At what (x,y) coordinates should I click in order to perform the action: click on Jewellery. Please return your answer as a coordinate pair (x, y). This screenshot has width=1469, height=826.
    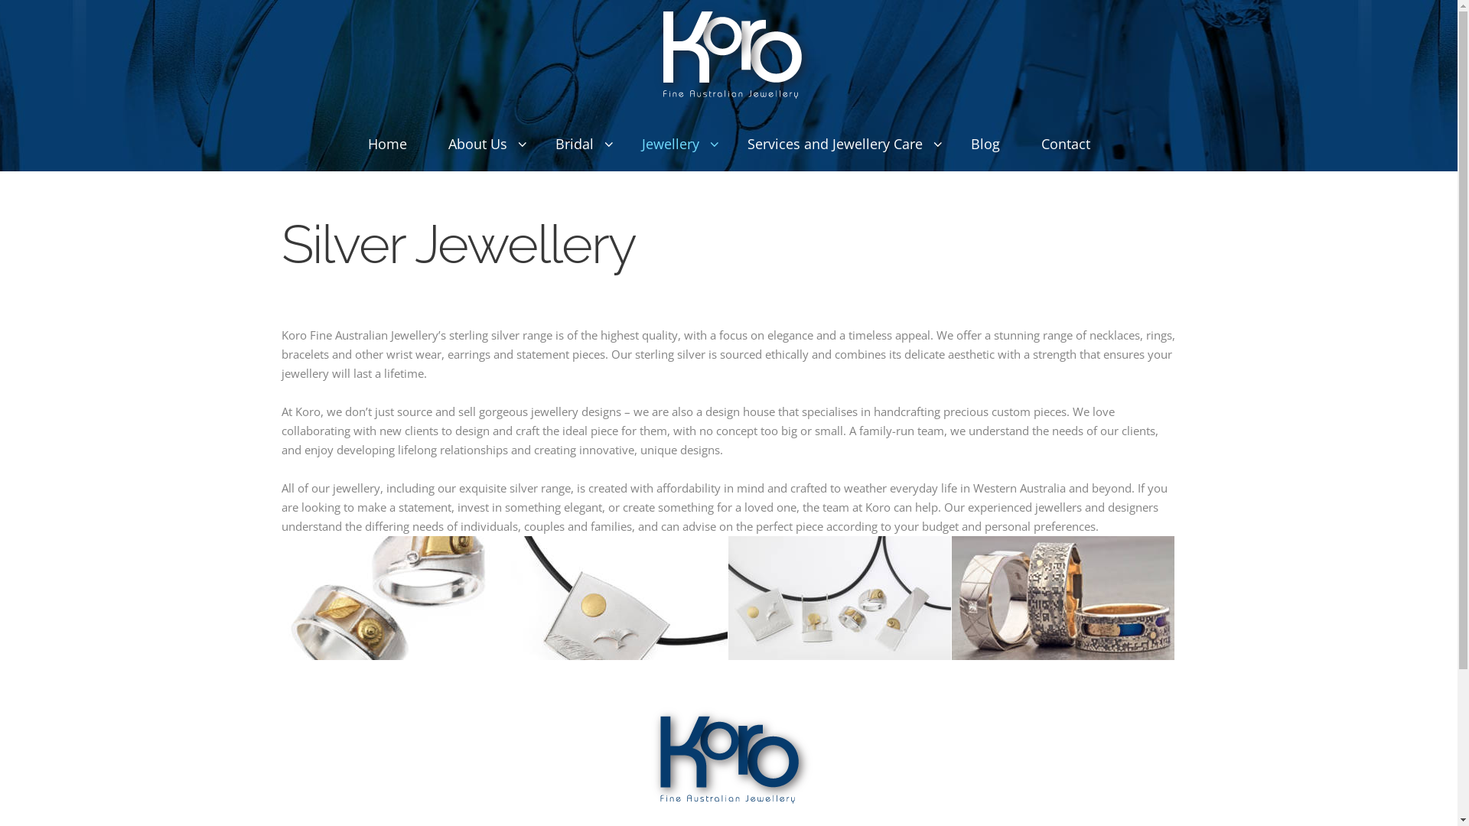
    Looking at the image, I should click on (674, 144).